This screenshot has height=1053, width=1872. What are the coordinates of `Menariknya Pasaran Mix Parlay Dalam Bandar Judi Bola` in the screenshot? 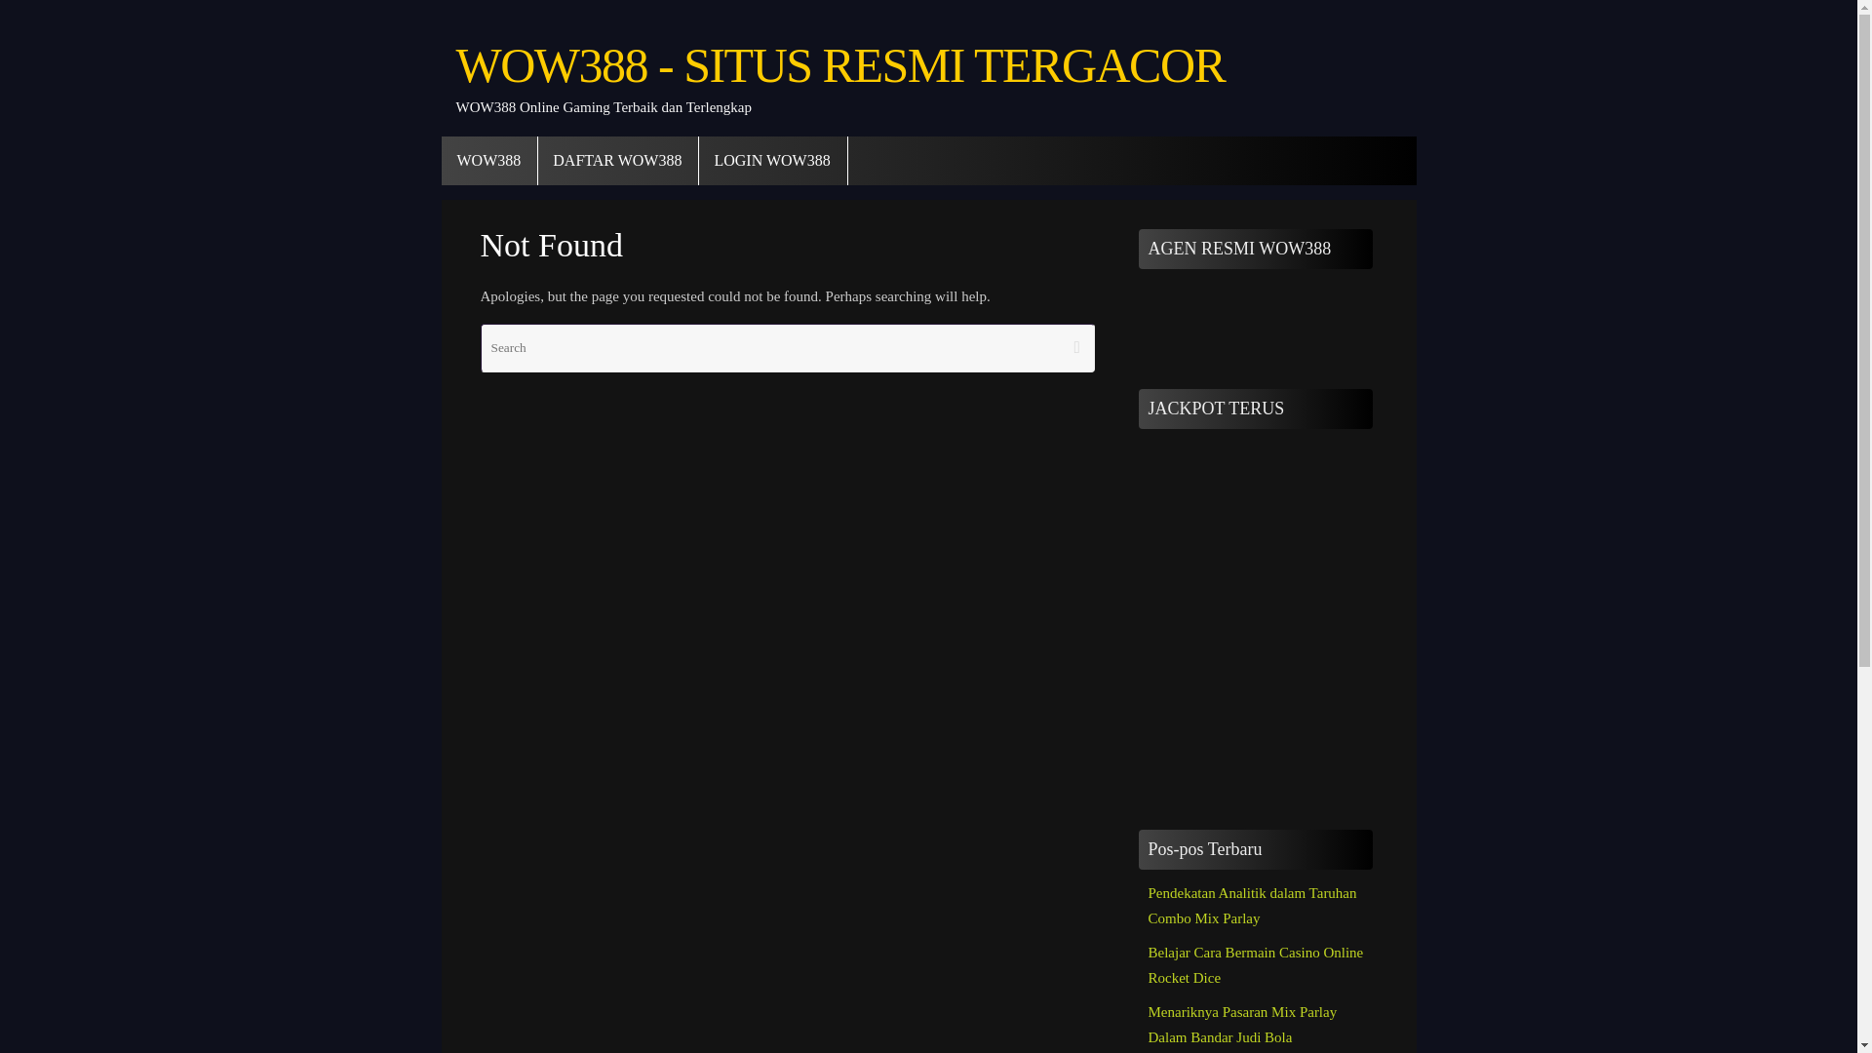 It's located at (1243, 1025).